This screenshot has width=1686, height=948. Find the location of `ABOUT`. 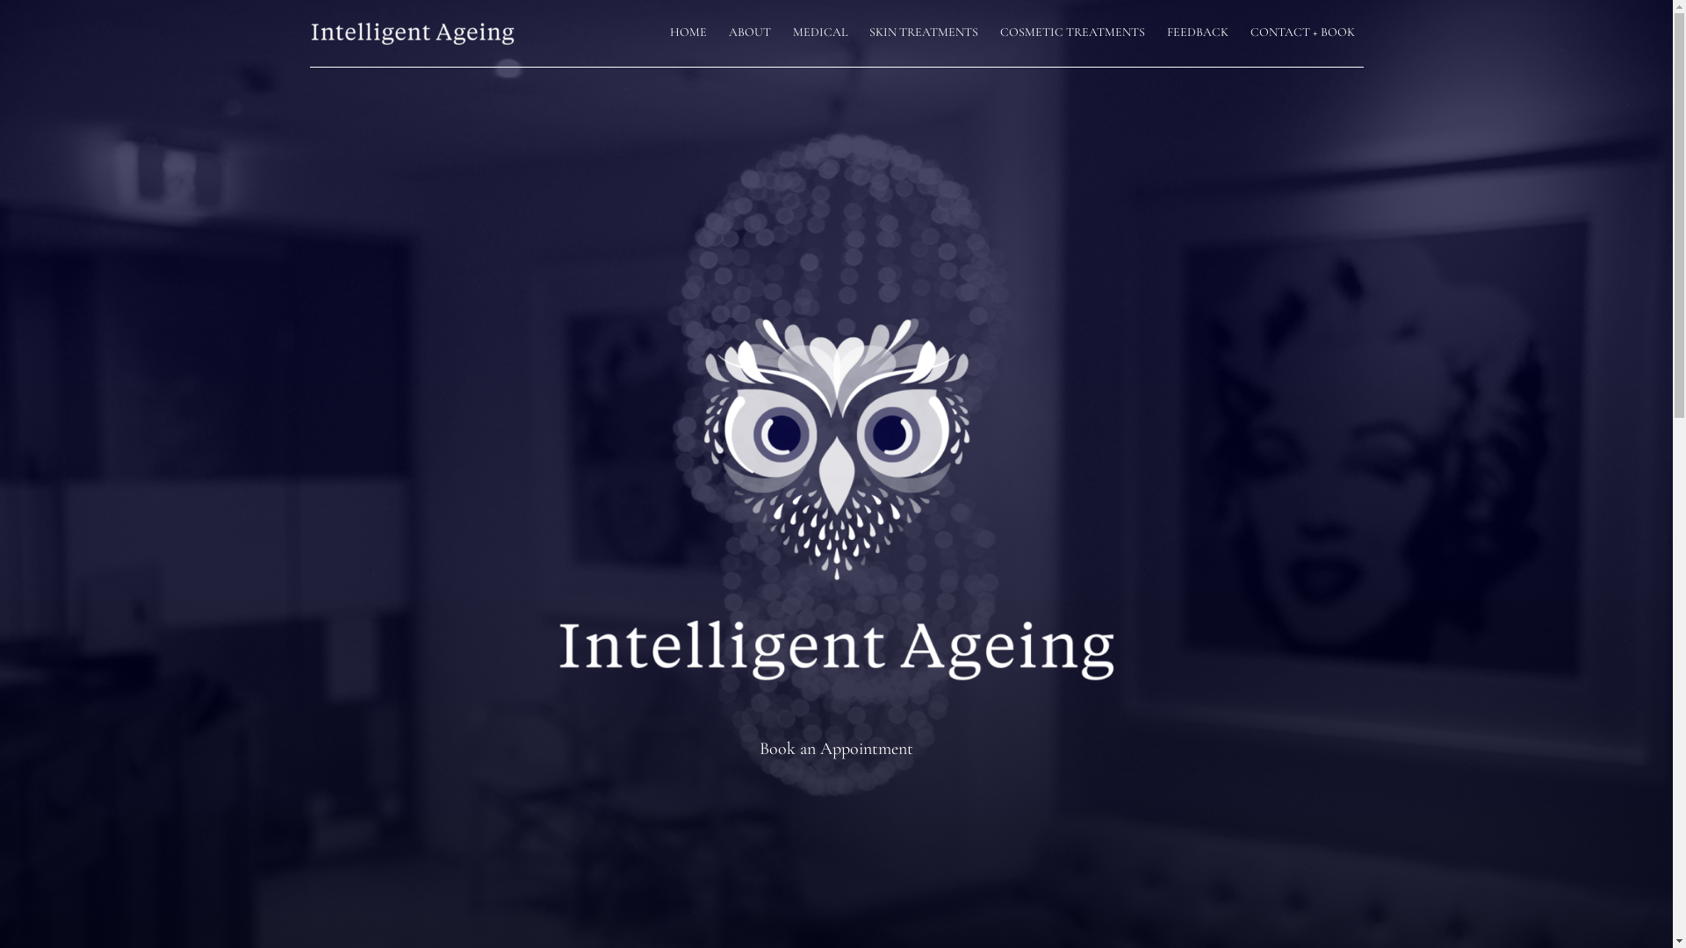

ABOUT is located at coordinates (750, 33).